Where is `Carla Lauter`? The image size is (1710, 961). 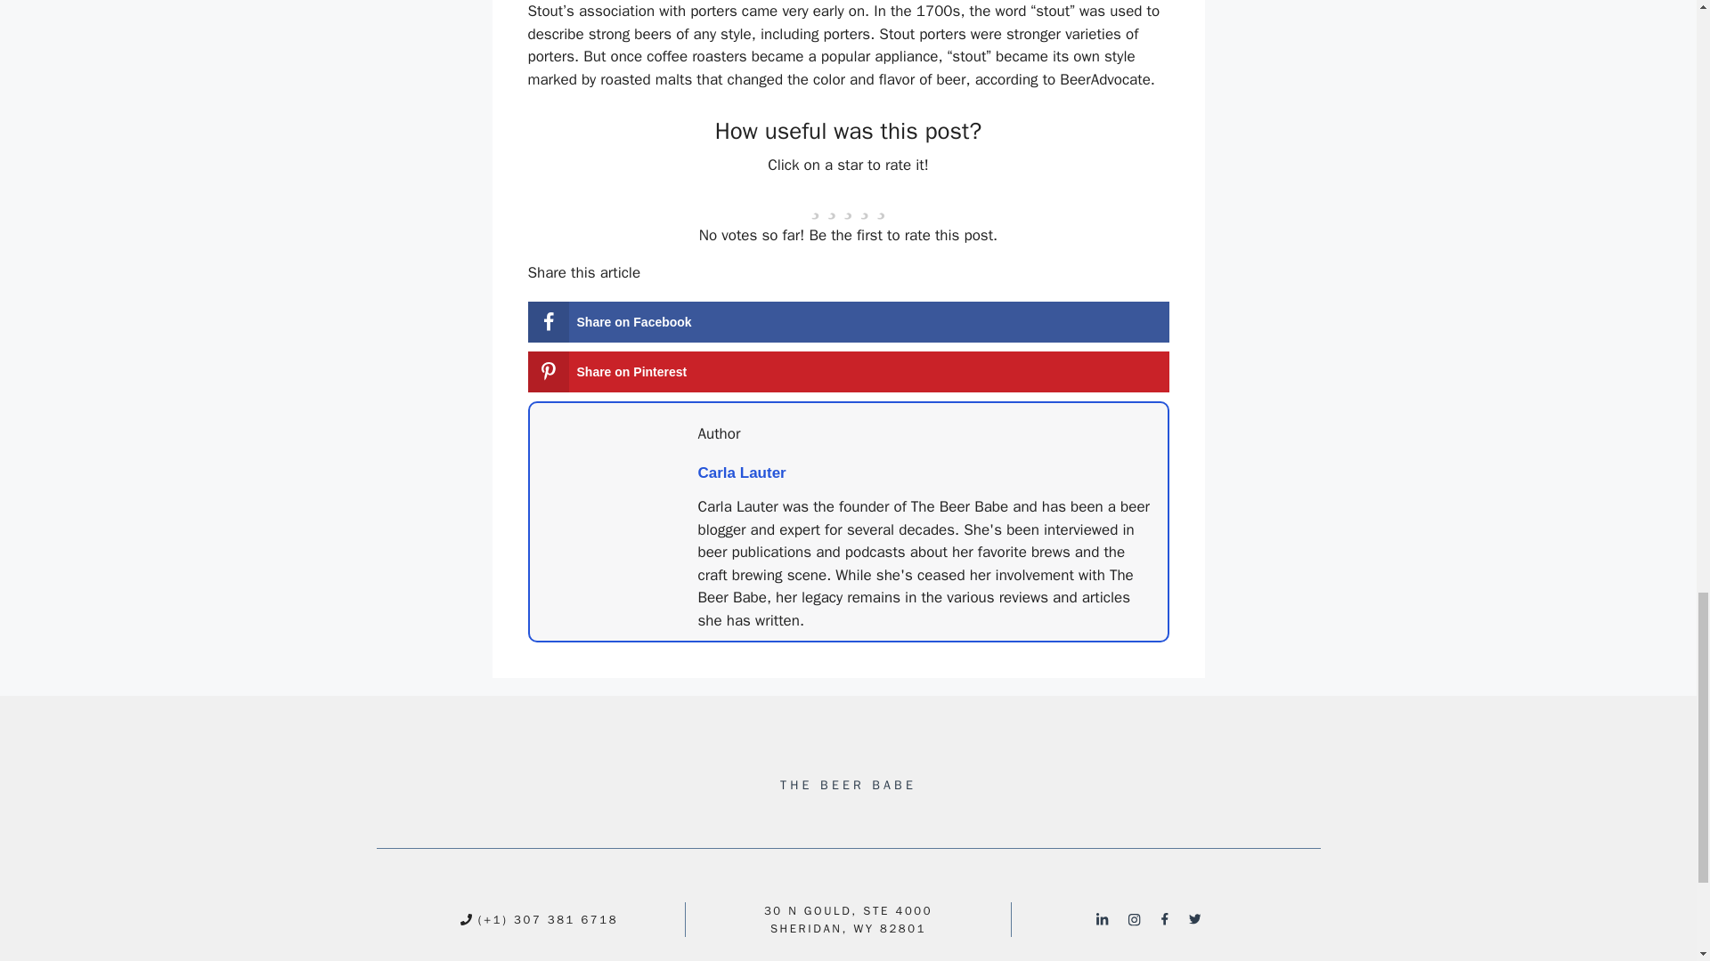
Carla Lauter is located at coordinates (742, 472).